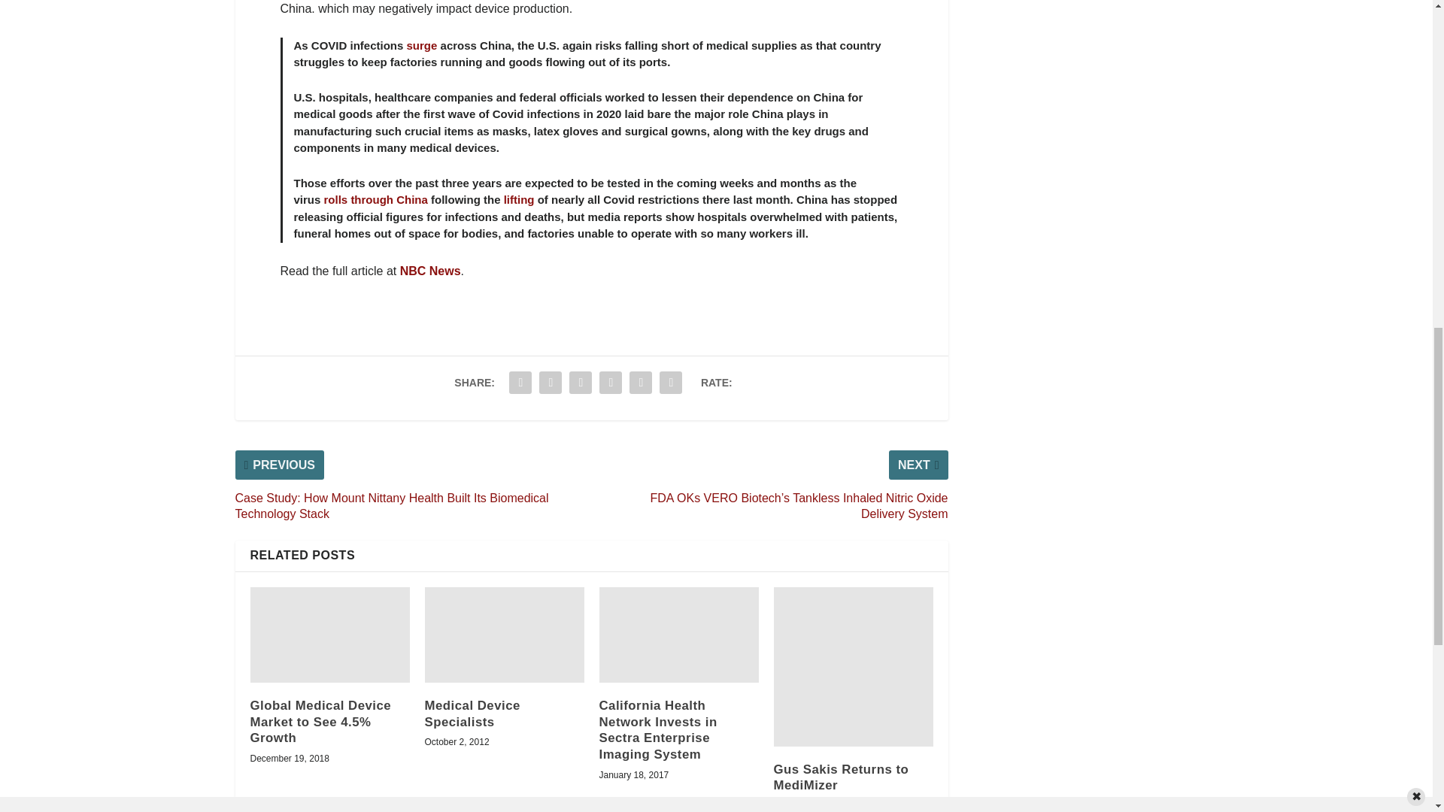 The height and width of the screenshot is (812, 1444). Describe the element at coordinates (504, 635) in the screenshot. I see `Medical Device Specialists` at that location.